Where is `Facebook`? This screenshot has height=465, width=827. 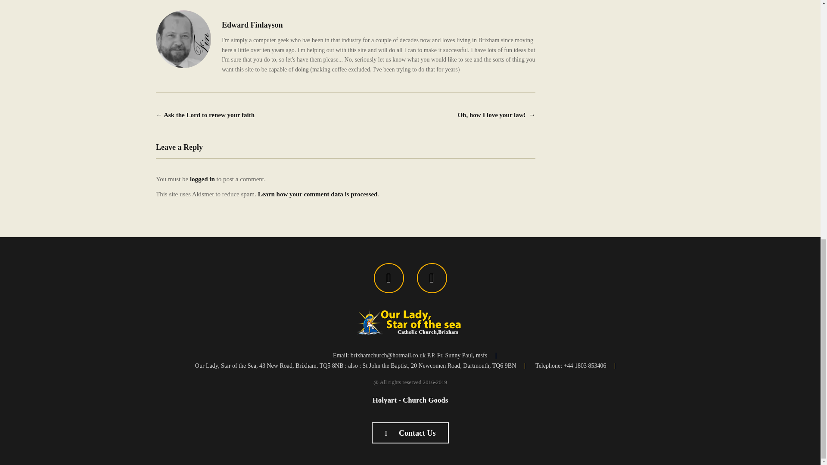
Facebook is located at coordinates (389, 278).